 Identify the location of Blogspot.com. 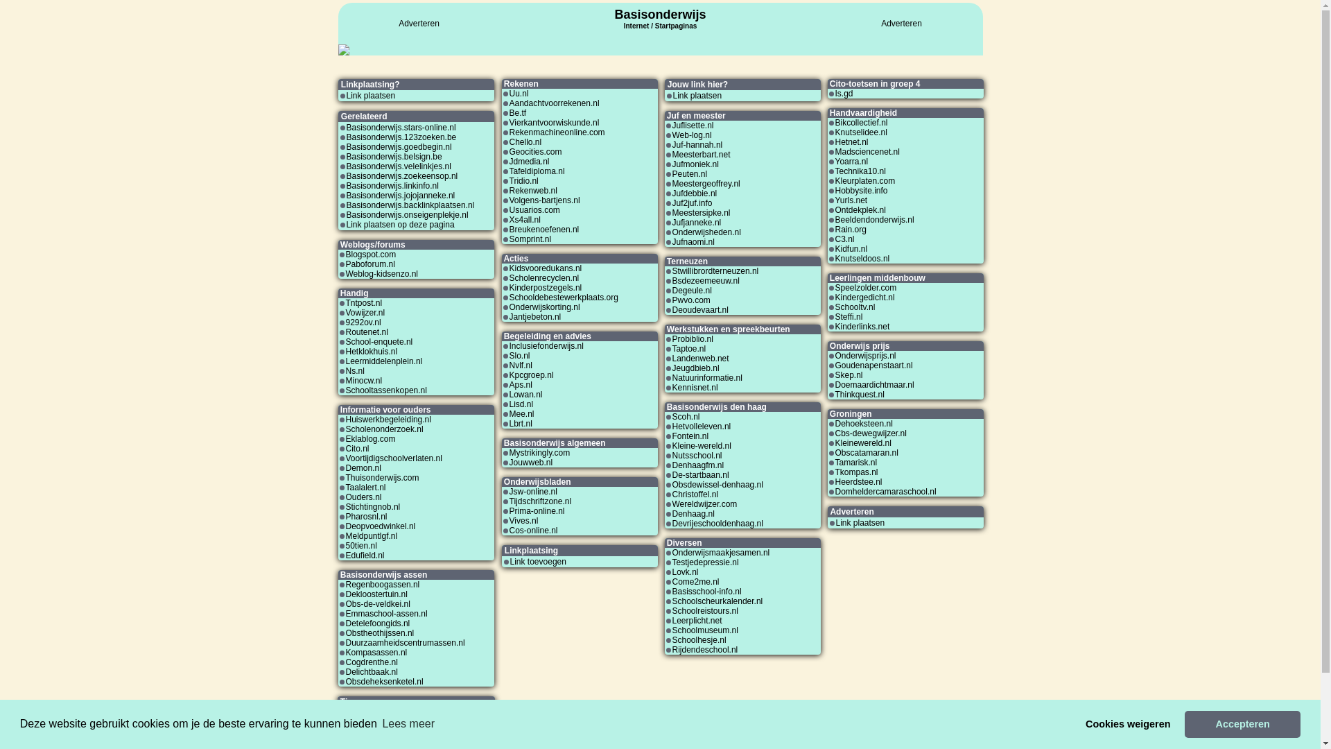
(370, 254).